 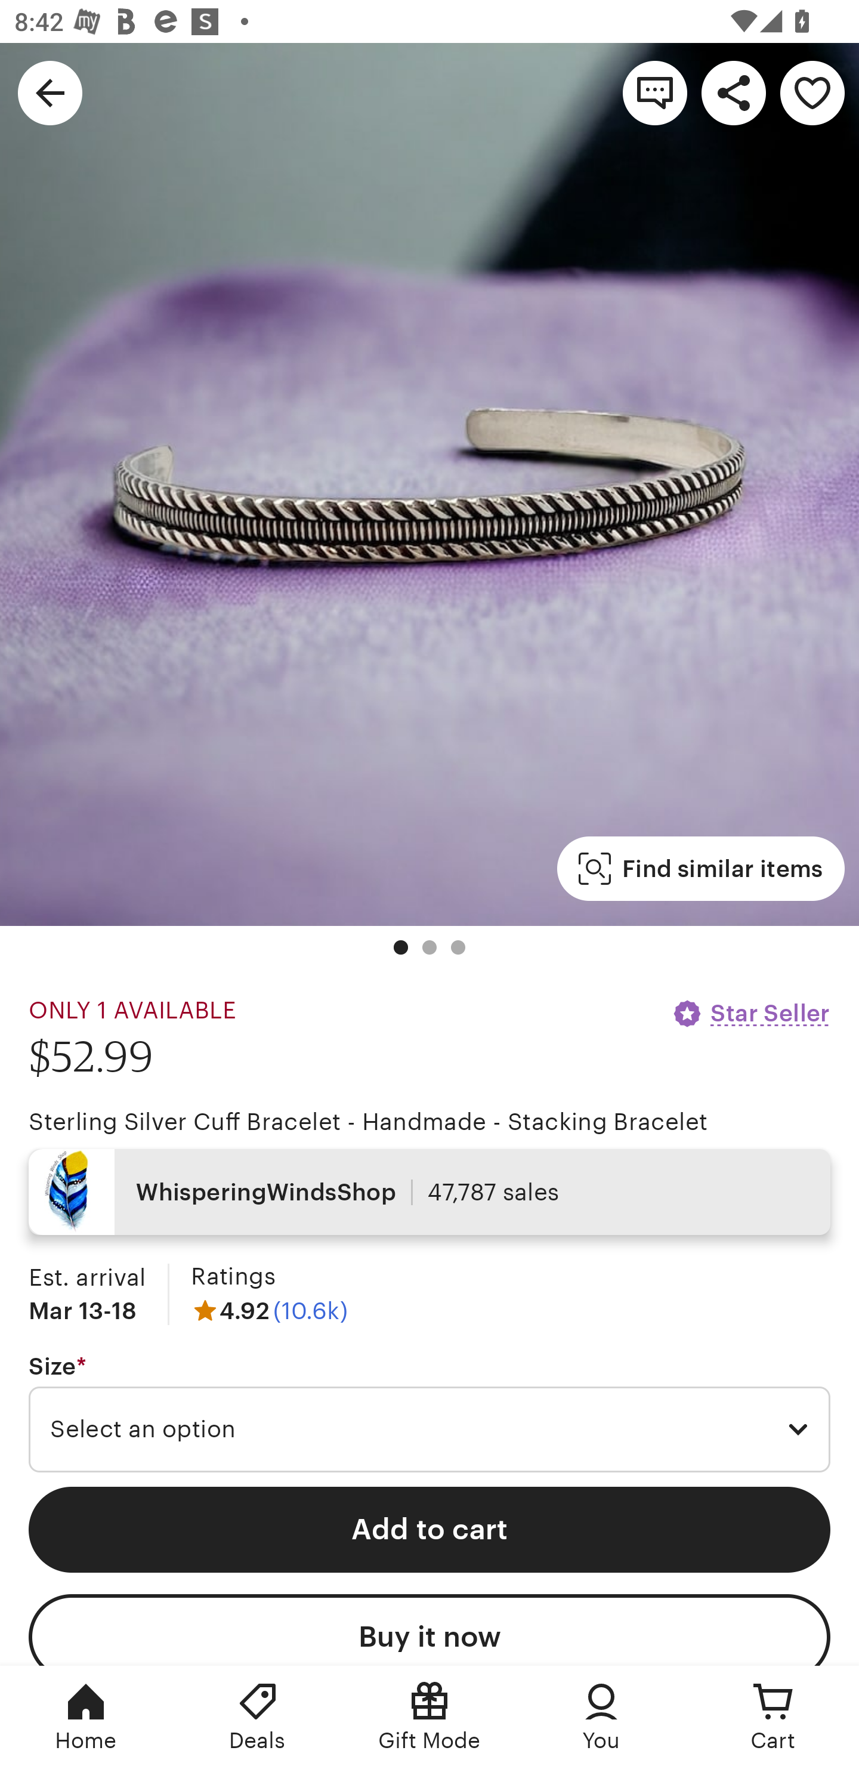 I want to click on Buy it now, so click(x=429, y=1630).